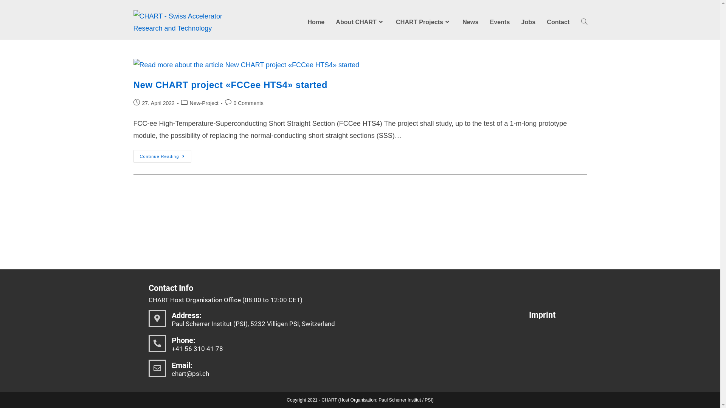 The width and height of the screenshot is (726, 408). Describe the element at coordinates (470, 22) in the screenshot. I see `News` at that location.